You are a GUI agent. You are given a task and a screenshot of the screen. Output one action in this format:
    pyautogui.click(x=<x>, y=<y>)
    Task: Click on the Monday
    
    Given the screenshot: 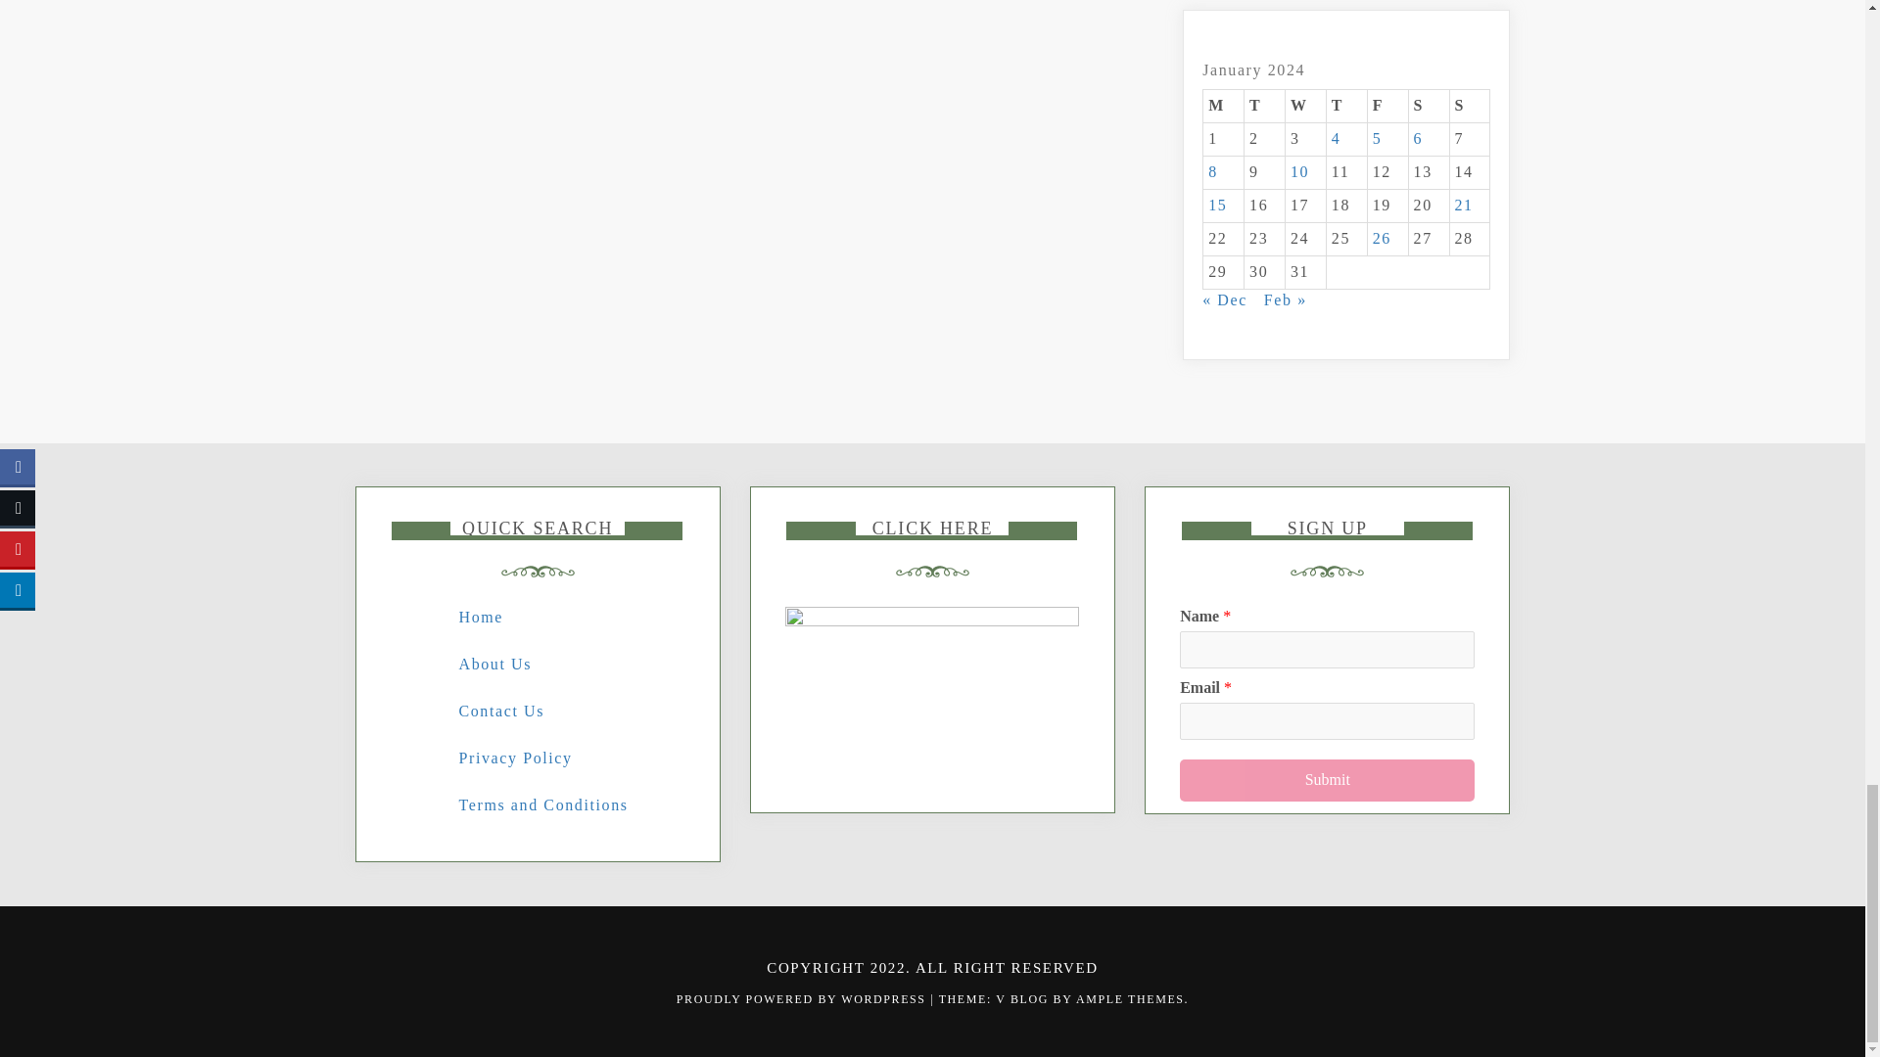 What is the action you would take?
    pyautogui.click(x=1224, y=106)
    